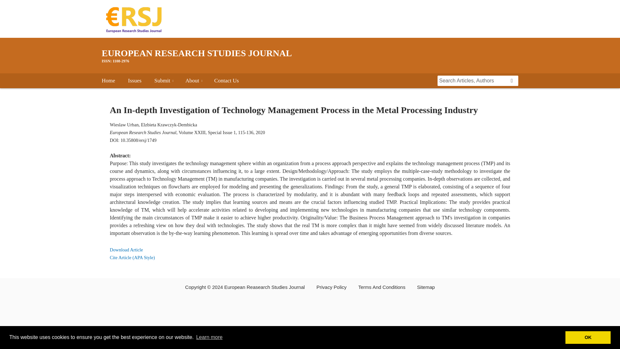 The width and height of the screenshot is (620, 349). What do you see at coordinates (310, 55) in the screenshot?
I see `European Research Studies Journal` at bounding box center [310, 55].